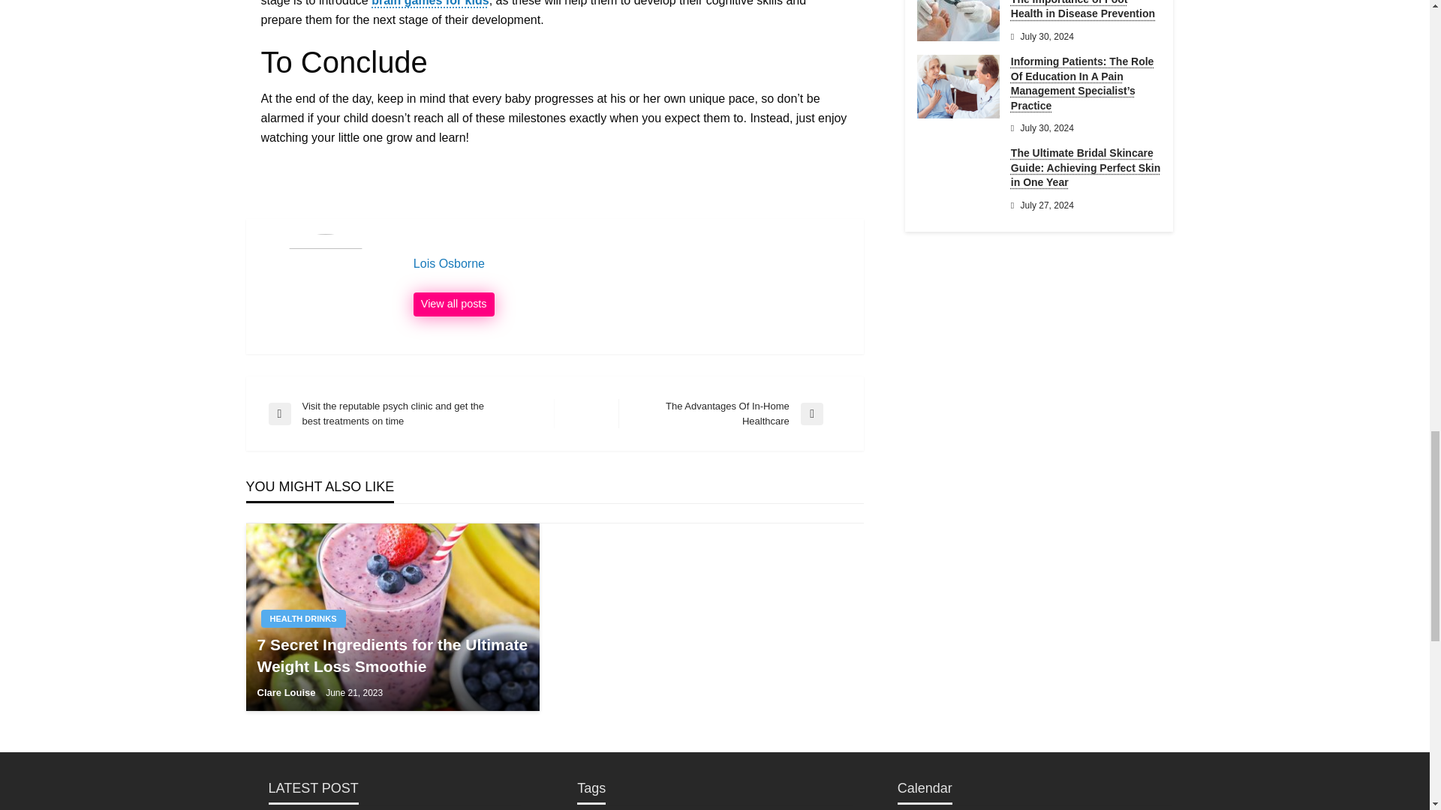  Describe the element at coordinates (630, 264) in the screenshot. I see `Lois Osborne` at that location.